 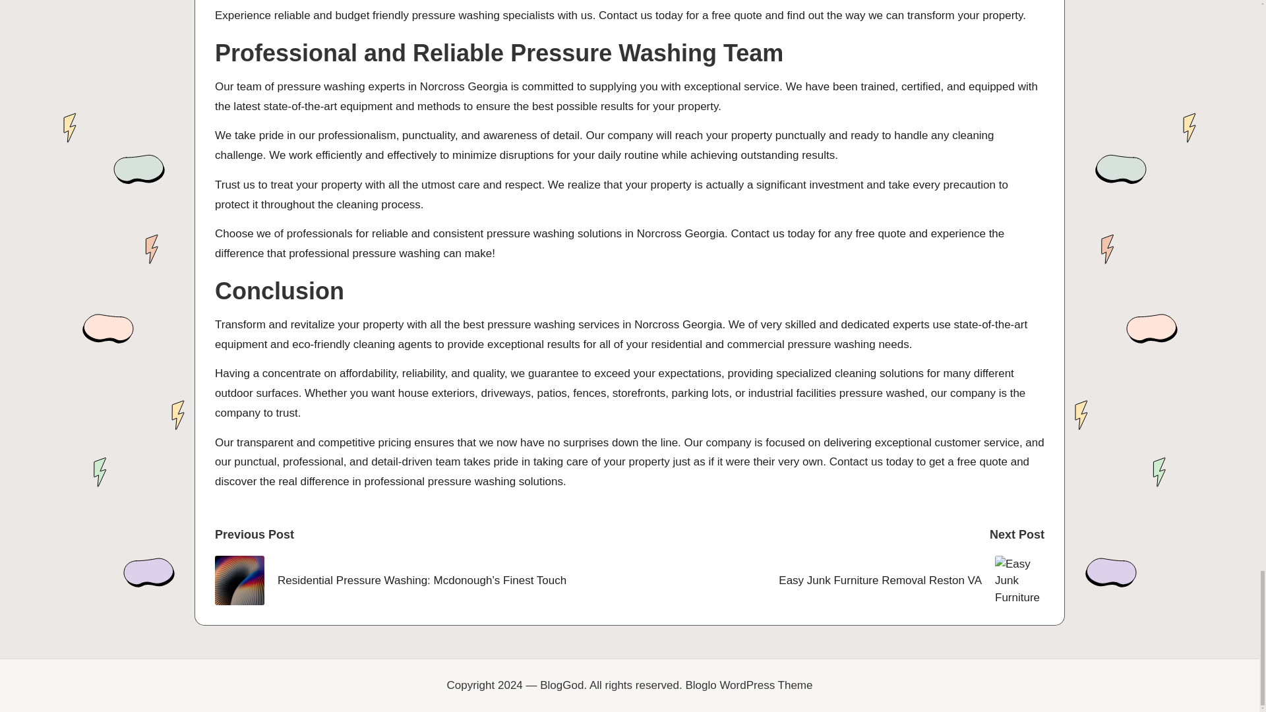 I want to click on Easy Junk Furniture Removal Reston VA, so click(x=837, y=580).